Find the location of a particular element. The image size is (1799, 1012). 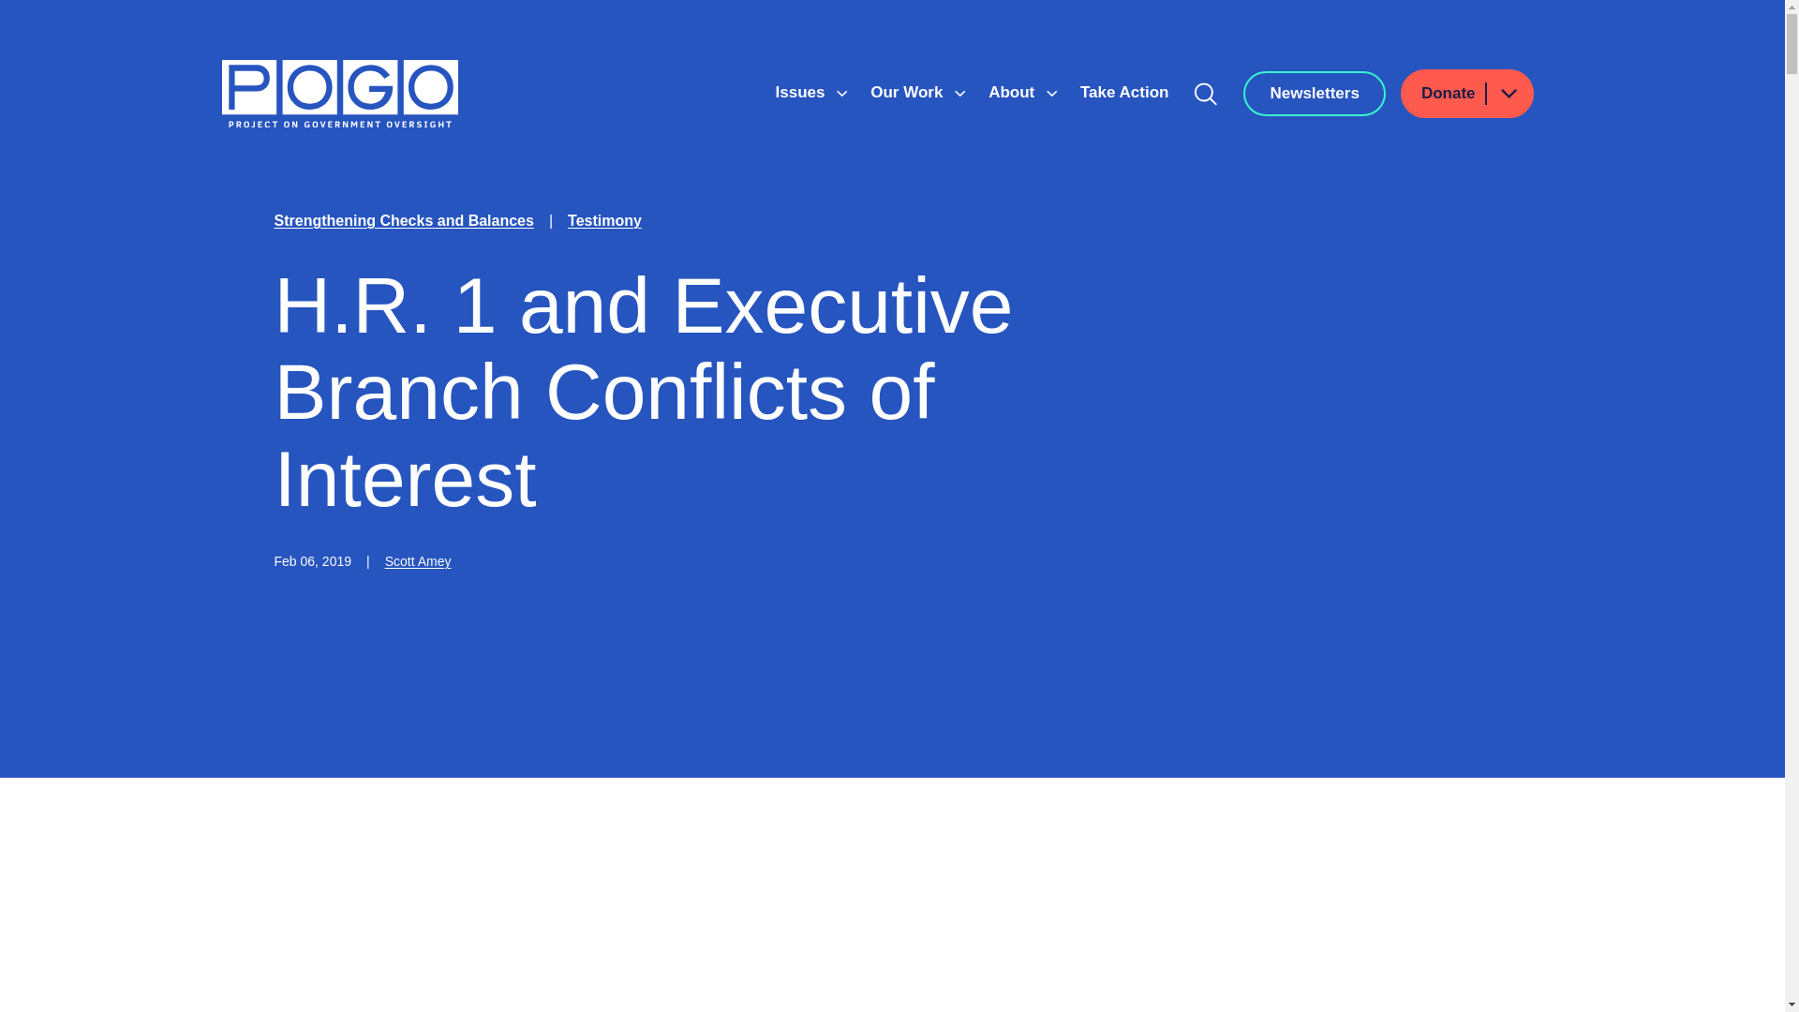

Issues is located at coordinates (802, 92).